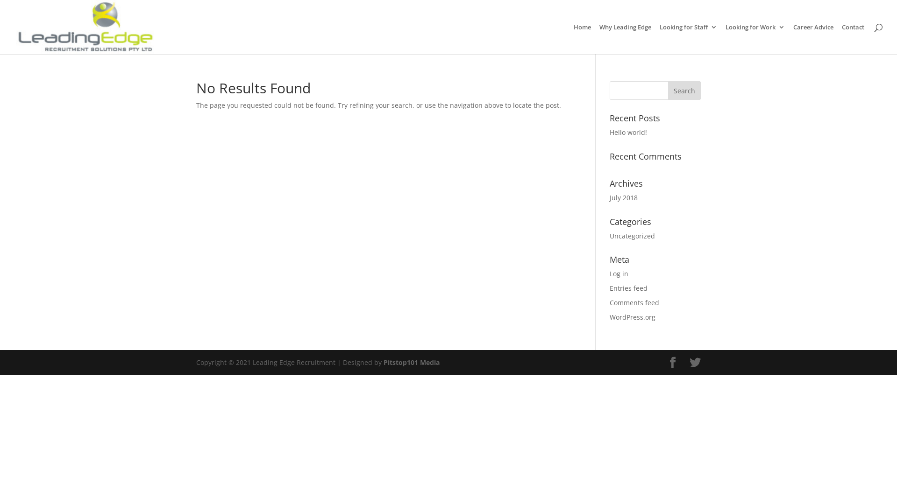 The image size is (897, 504). Describe the element at coordinates (628, 133) in the screenshot. I see `Hello world!` at that location.